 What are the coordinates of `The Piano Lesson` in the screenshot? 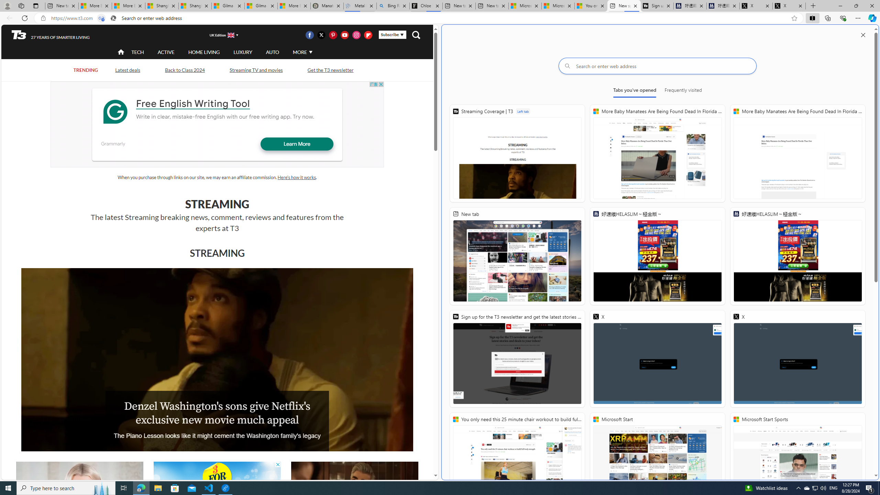 It's located at (217, 360).